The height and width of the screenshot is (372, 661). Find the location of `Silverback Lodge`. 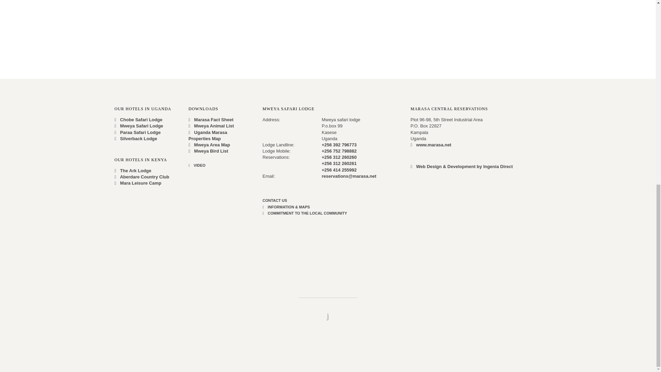

Silverback Lodge is located at coordinates (136, 138).